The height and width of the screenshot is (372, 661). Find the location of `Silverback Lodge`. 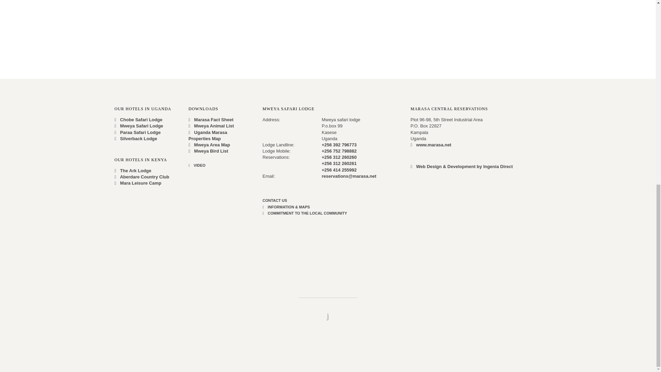

Silverback Lodge is located at coordinates (136, 138).